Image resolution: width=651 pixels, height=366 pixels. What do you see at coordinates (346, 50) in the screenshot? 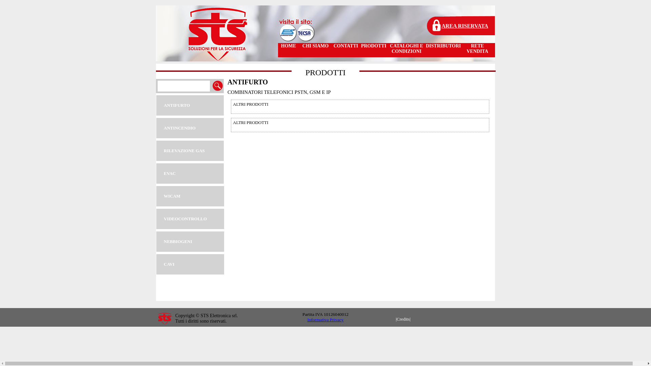
I see `CONTATTI` at bounding box center [346, 50].